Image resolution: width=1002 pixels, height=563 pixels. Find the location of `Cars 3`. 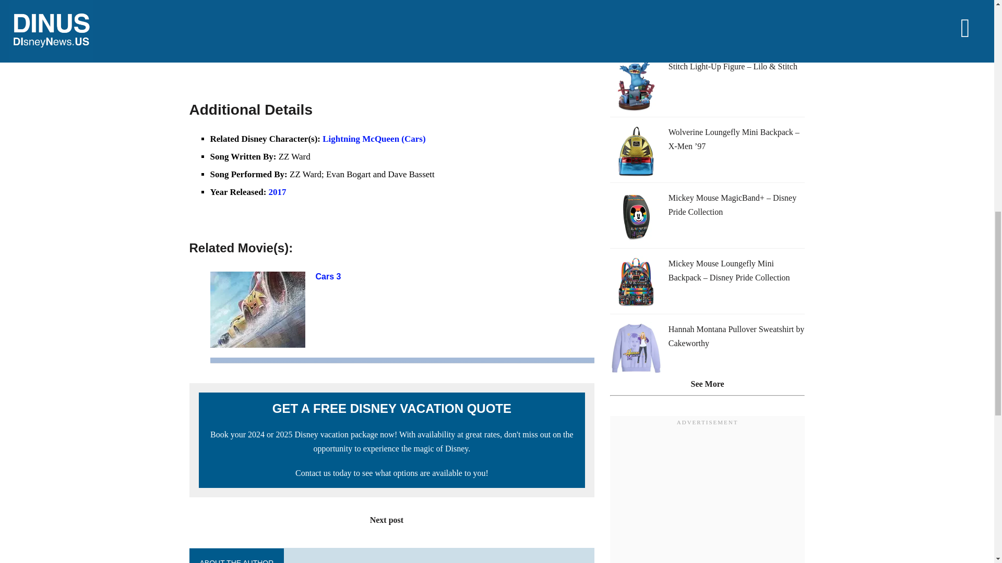

Cars 3 is located at coordinates (257, 340).